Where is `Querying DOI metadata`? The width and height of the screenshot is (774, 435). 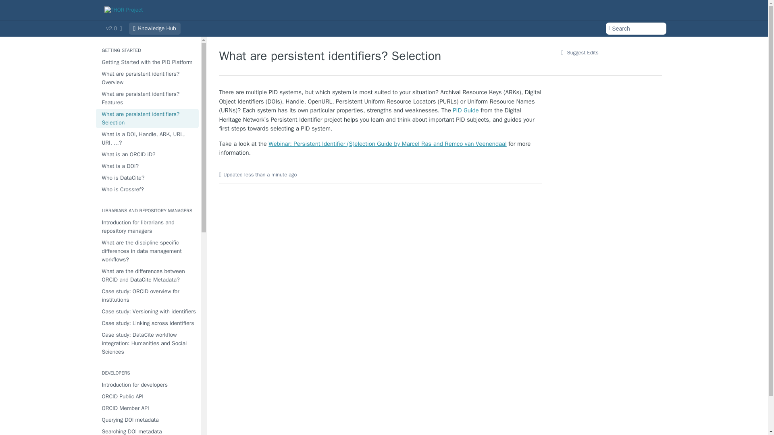
Querying DOI metadata is located at coordinates (148, 420).